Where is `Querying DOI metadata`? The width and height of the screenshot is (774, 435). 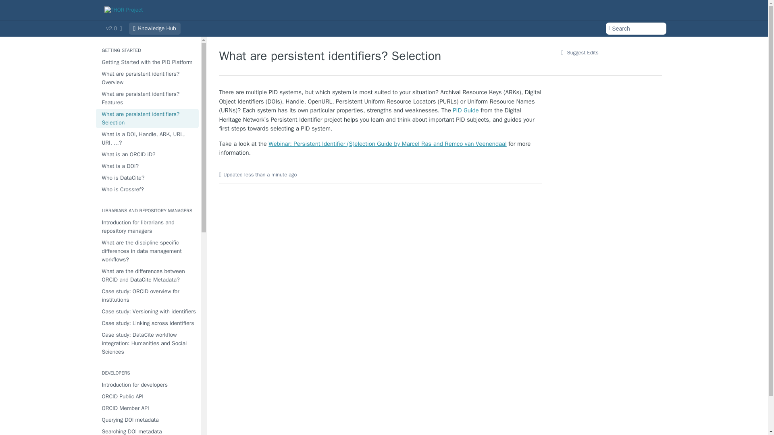
Querying DOI metadata is located at coordinates (148, 420).